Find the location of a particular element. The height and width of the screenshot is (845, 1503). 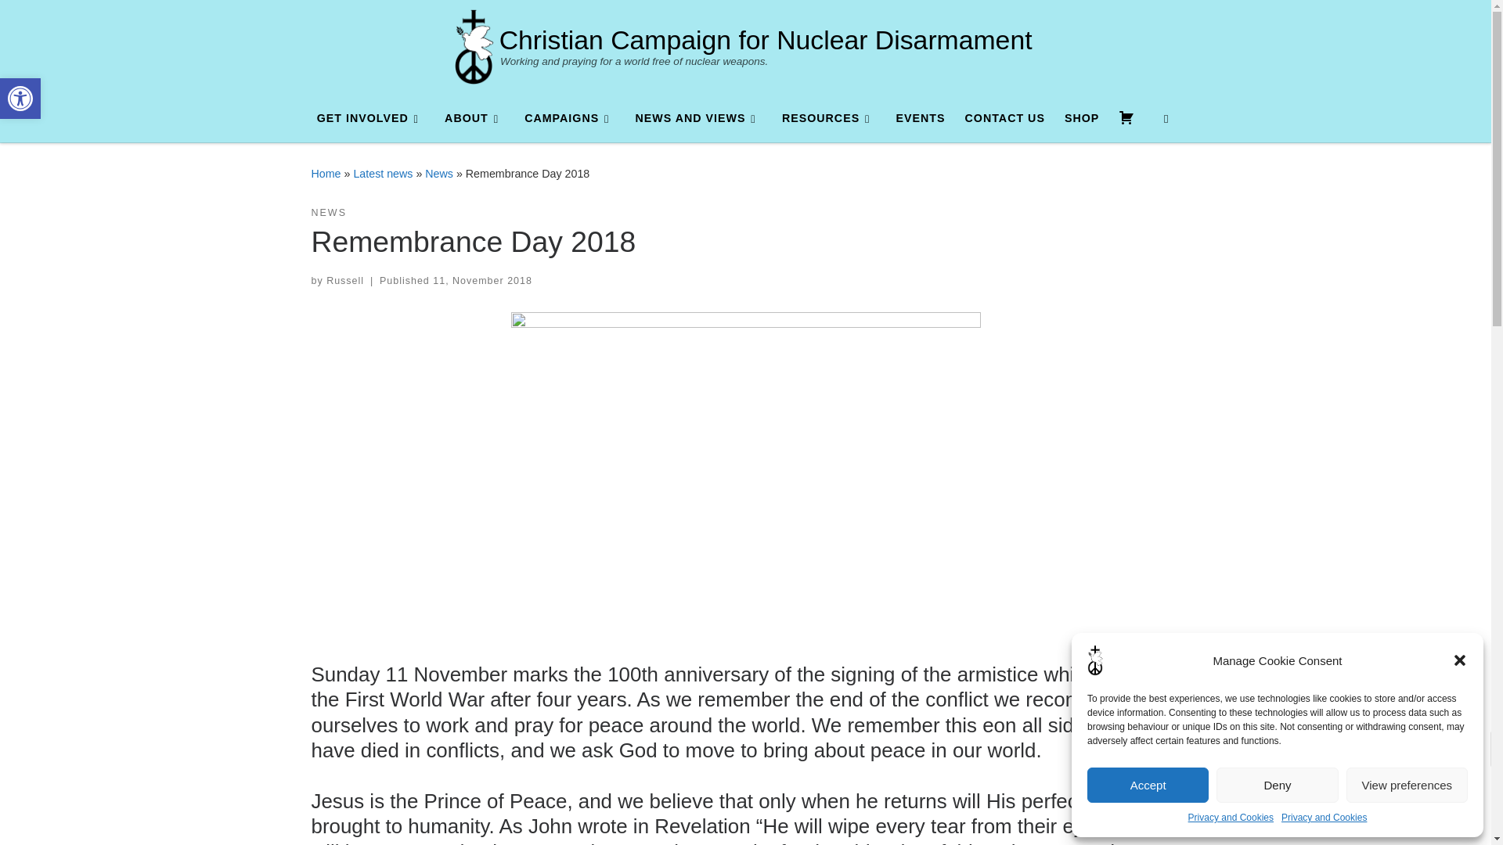

Christian Campaign for Nuclear Disarmament is located at coordinates (475, 117).